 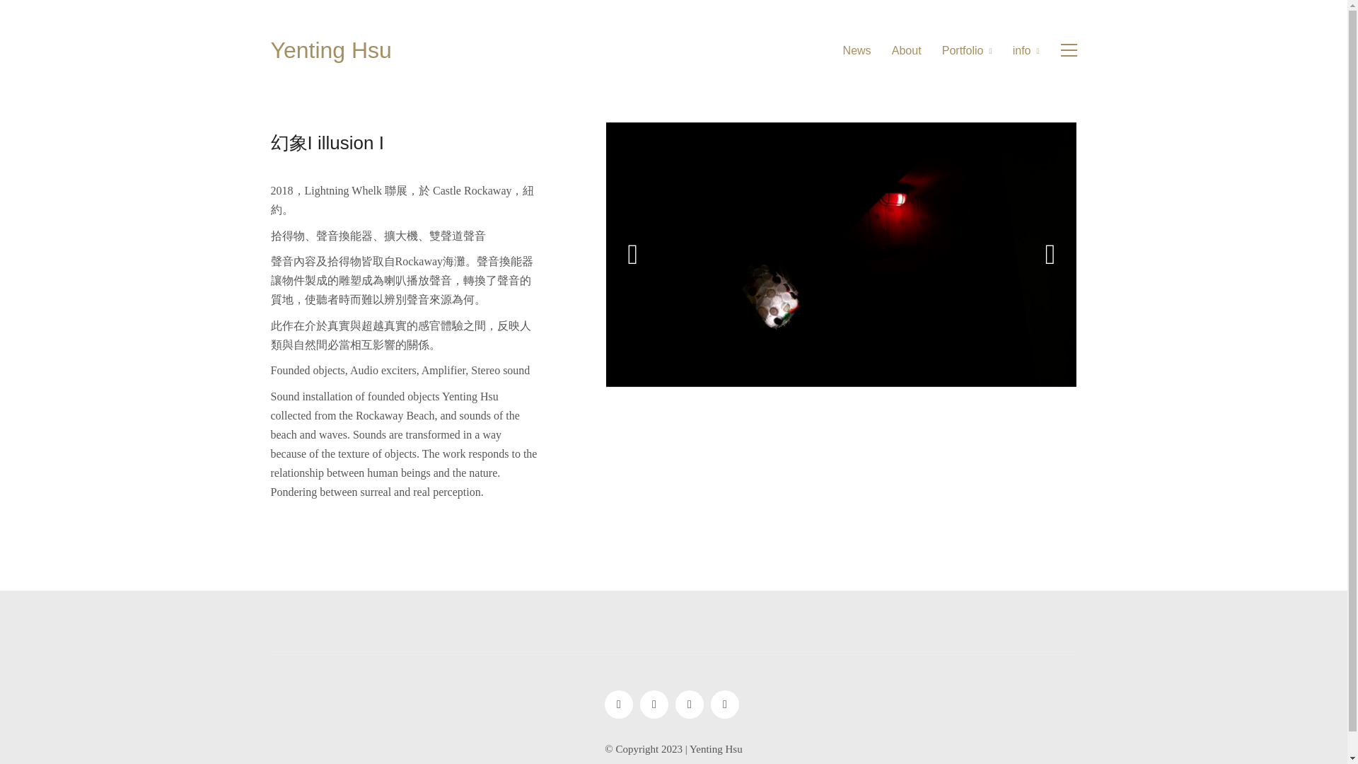 What do you see at coordinates (907, 50) in the screenshot?
I see `About` at bounding box center [907, 50].